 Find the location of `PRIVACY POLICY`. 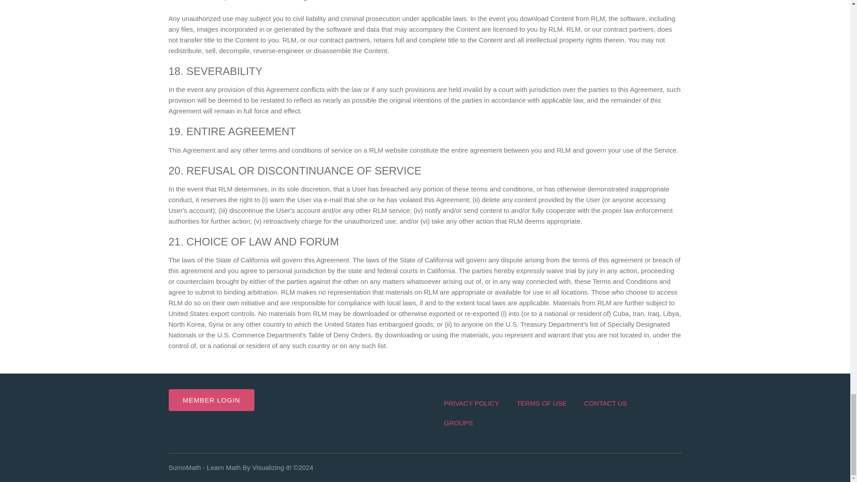

PRIVACY POLICY is located at coordinates (471, 403).